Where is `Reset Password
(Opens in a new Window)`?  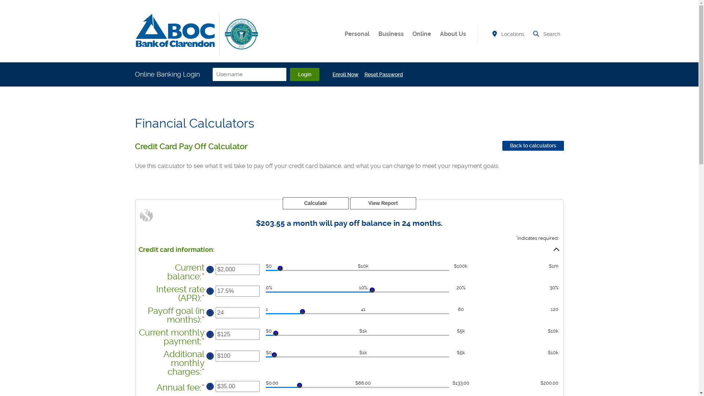 Reset Password
(Opens in a new Window) is located at coordinates (384, 74).